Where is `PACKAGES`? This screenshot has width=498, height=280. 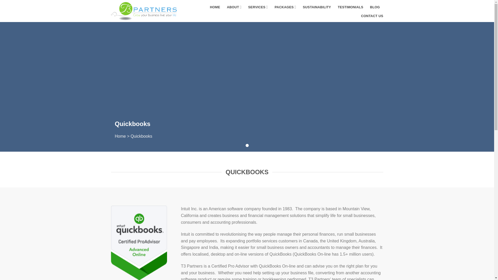 PACKAGES is located at coordinates (285, 7).